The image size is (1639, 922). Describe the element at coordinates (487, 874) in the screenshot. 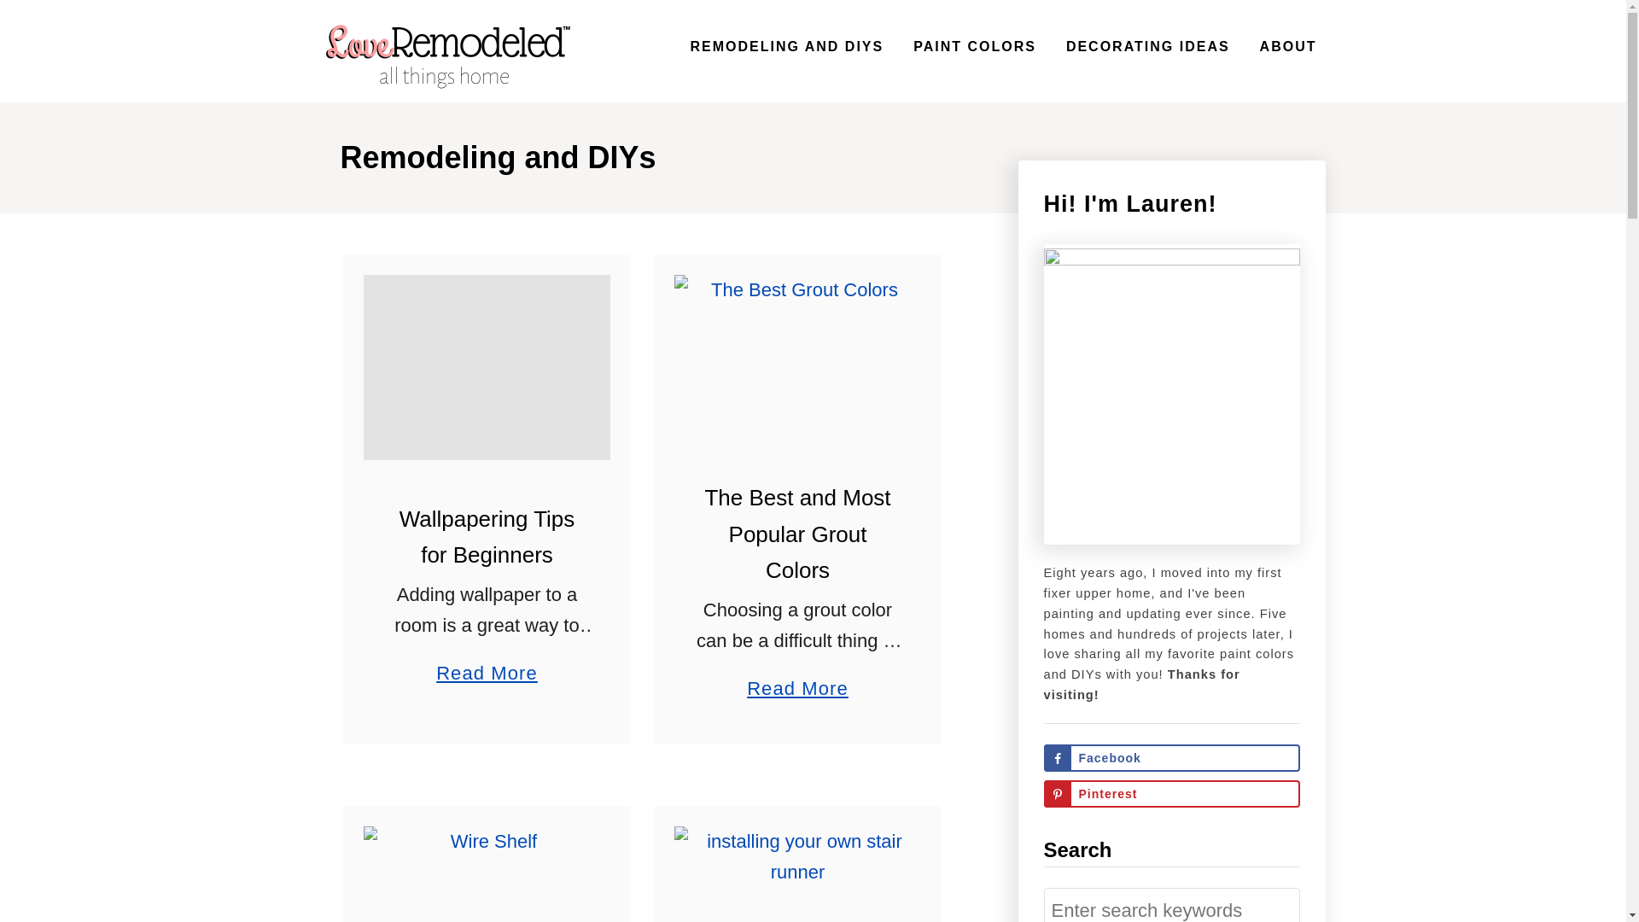

I see `The Best and Most Popular Grout Colors` at that location.